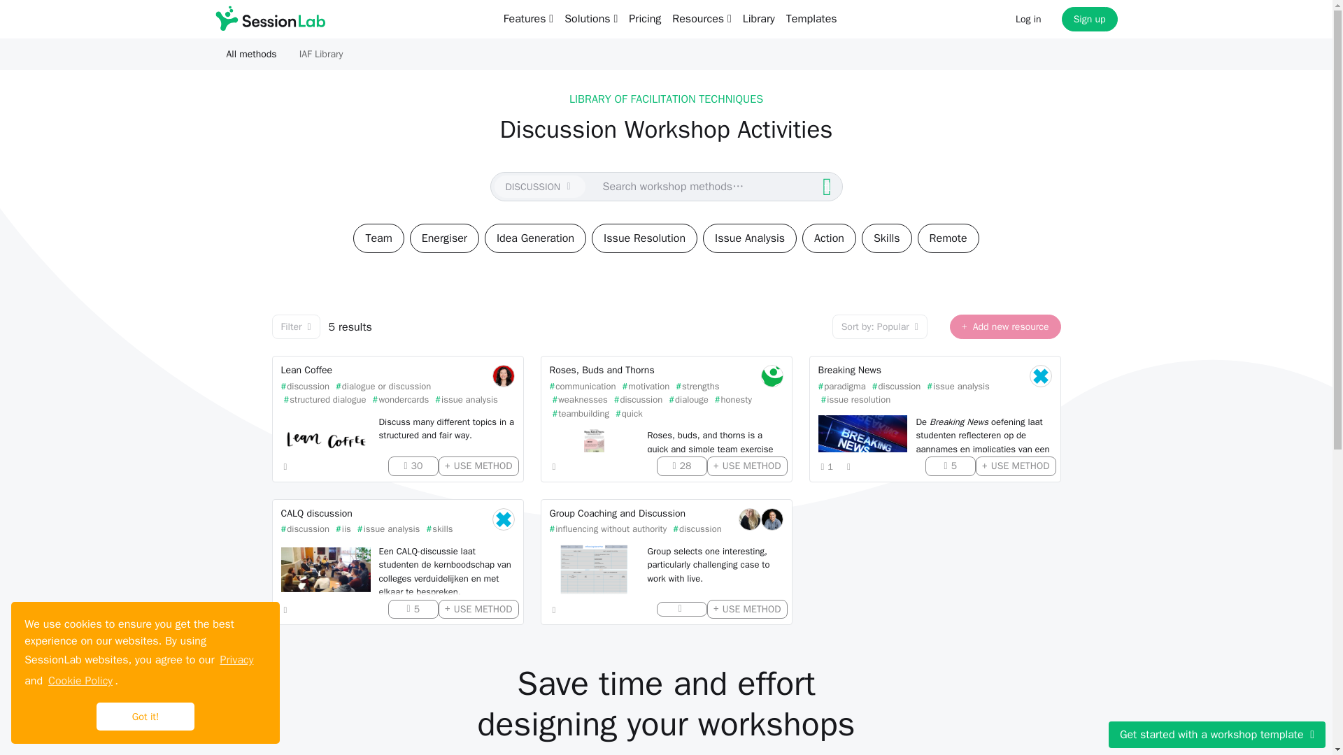 This screenshot has width=1343, height=755. Describe the element at coordinates (701, 19) in the screenshot. I see `Resources` at that location.